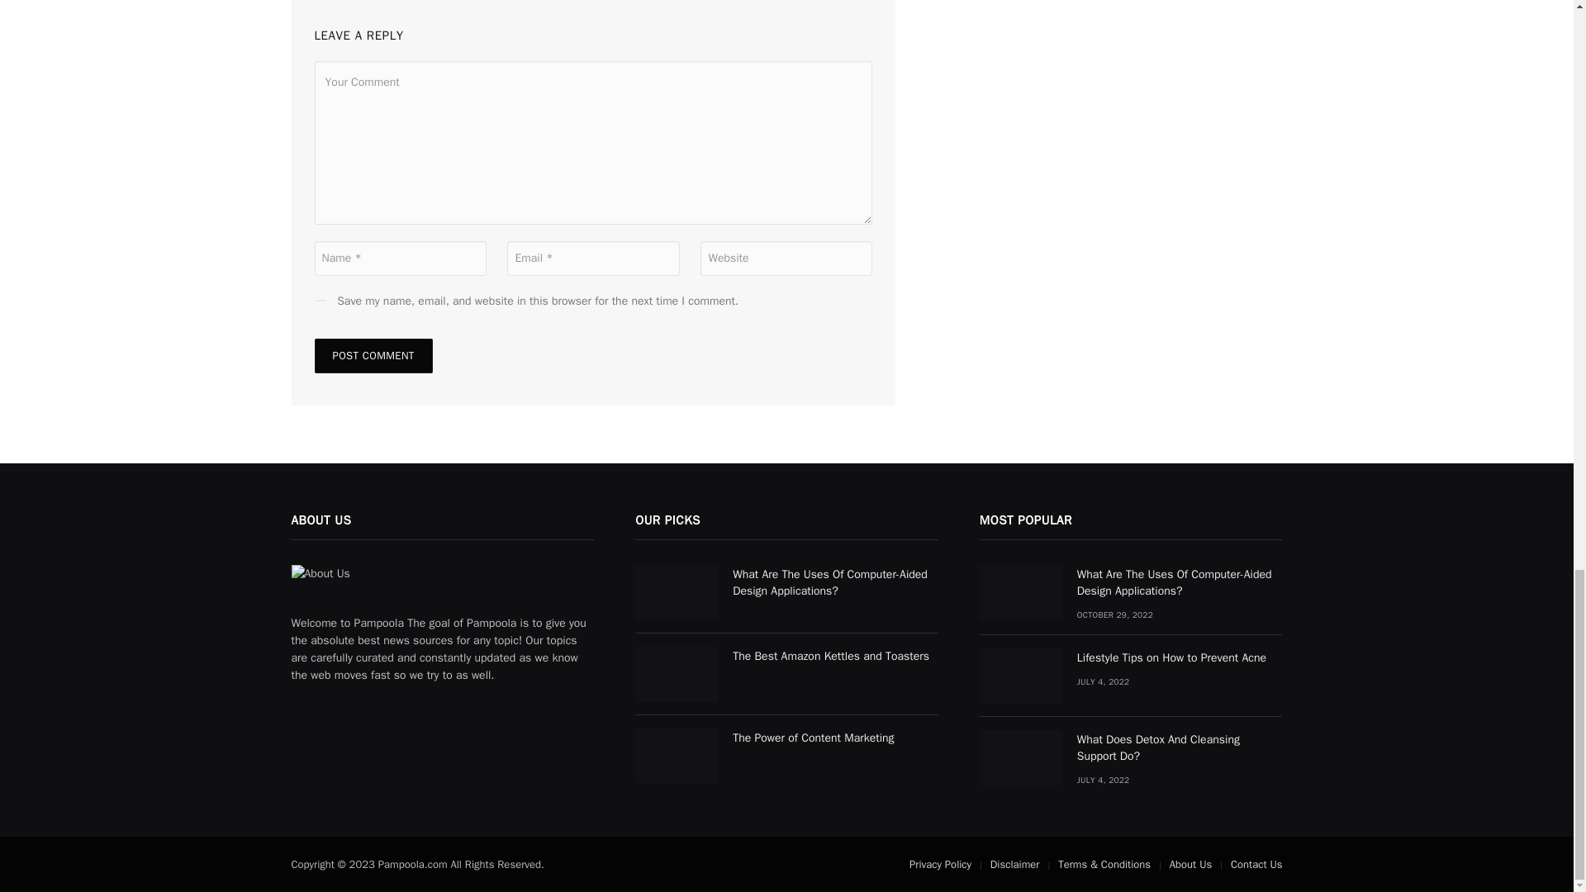 The width and height of the screenshot is (1586, 892). I want to click on Post Comment, so click(373, 356).